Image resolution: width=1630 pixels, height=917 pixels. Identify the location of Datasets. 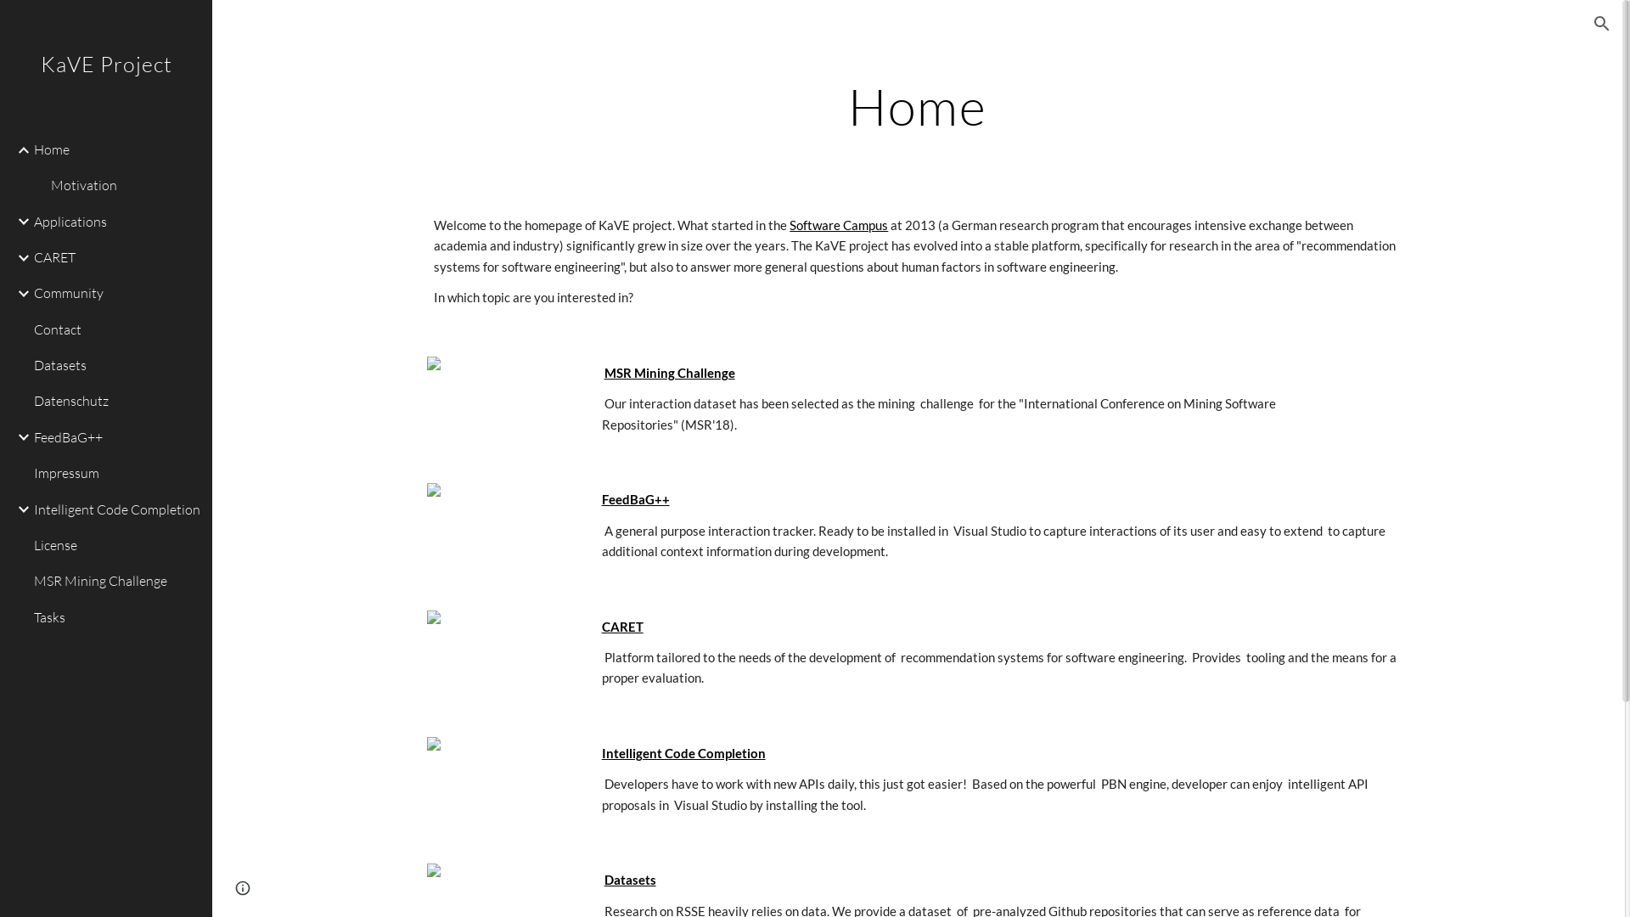
(116, 366).